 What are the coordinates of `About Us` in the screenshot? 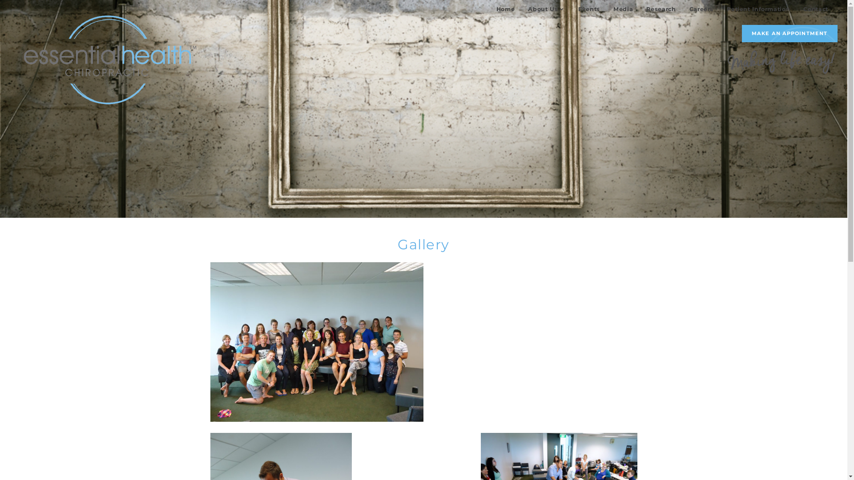 It's located at (546, 9).